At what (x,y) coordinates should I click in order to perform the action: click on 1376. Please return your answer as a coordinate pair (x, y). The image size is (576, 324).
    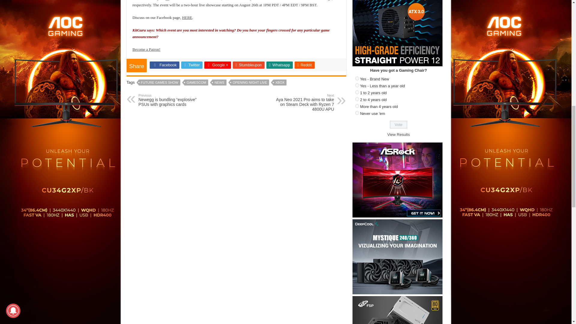
    Looking at the image, I should click on (357, 99).